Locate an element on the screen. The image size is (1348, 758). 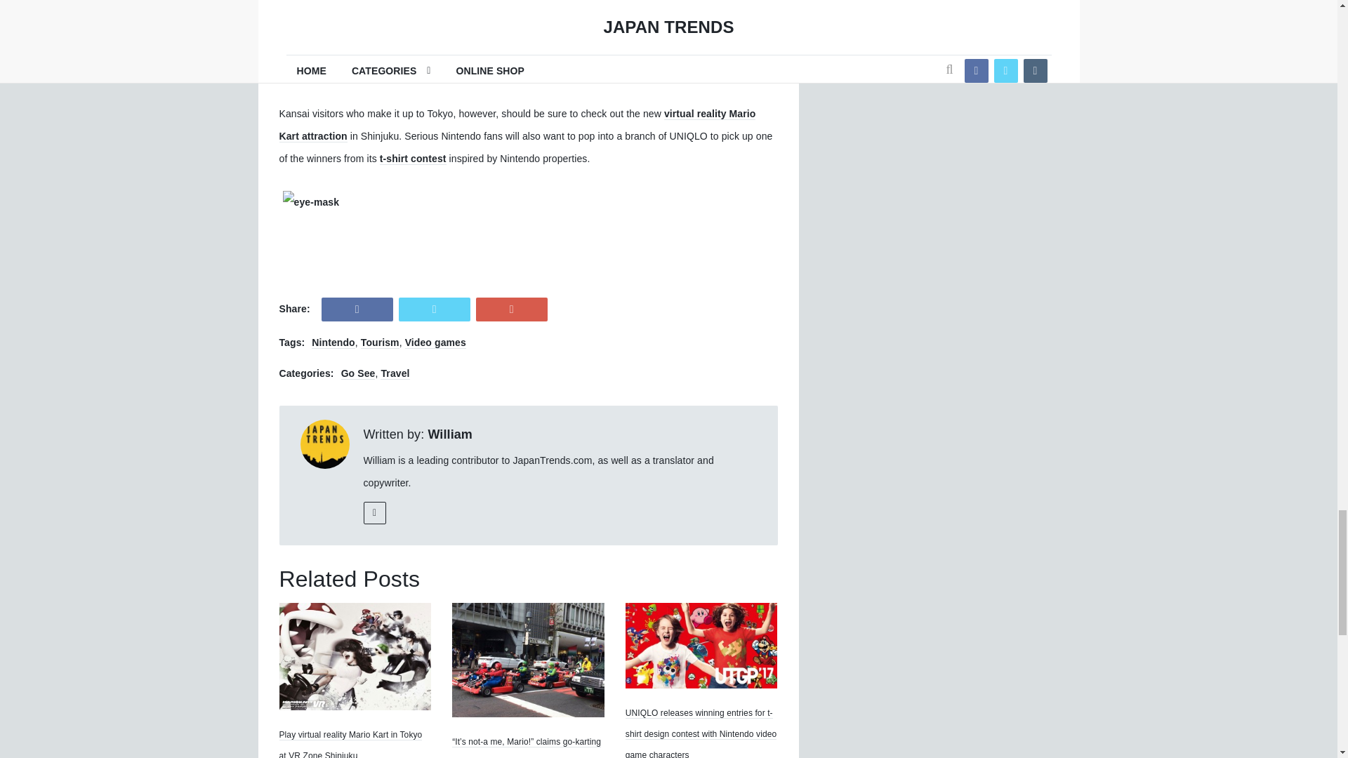
William is located at coordinates (449, 434).